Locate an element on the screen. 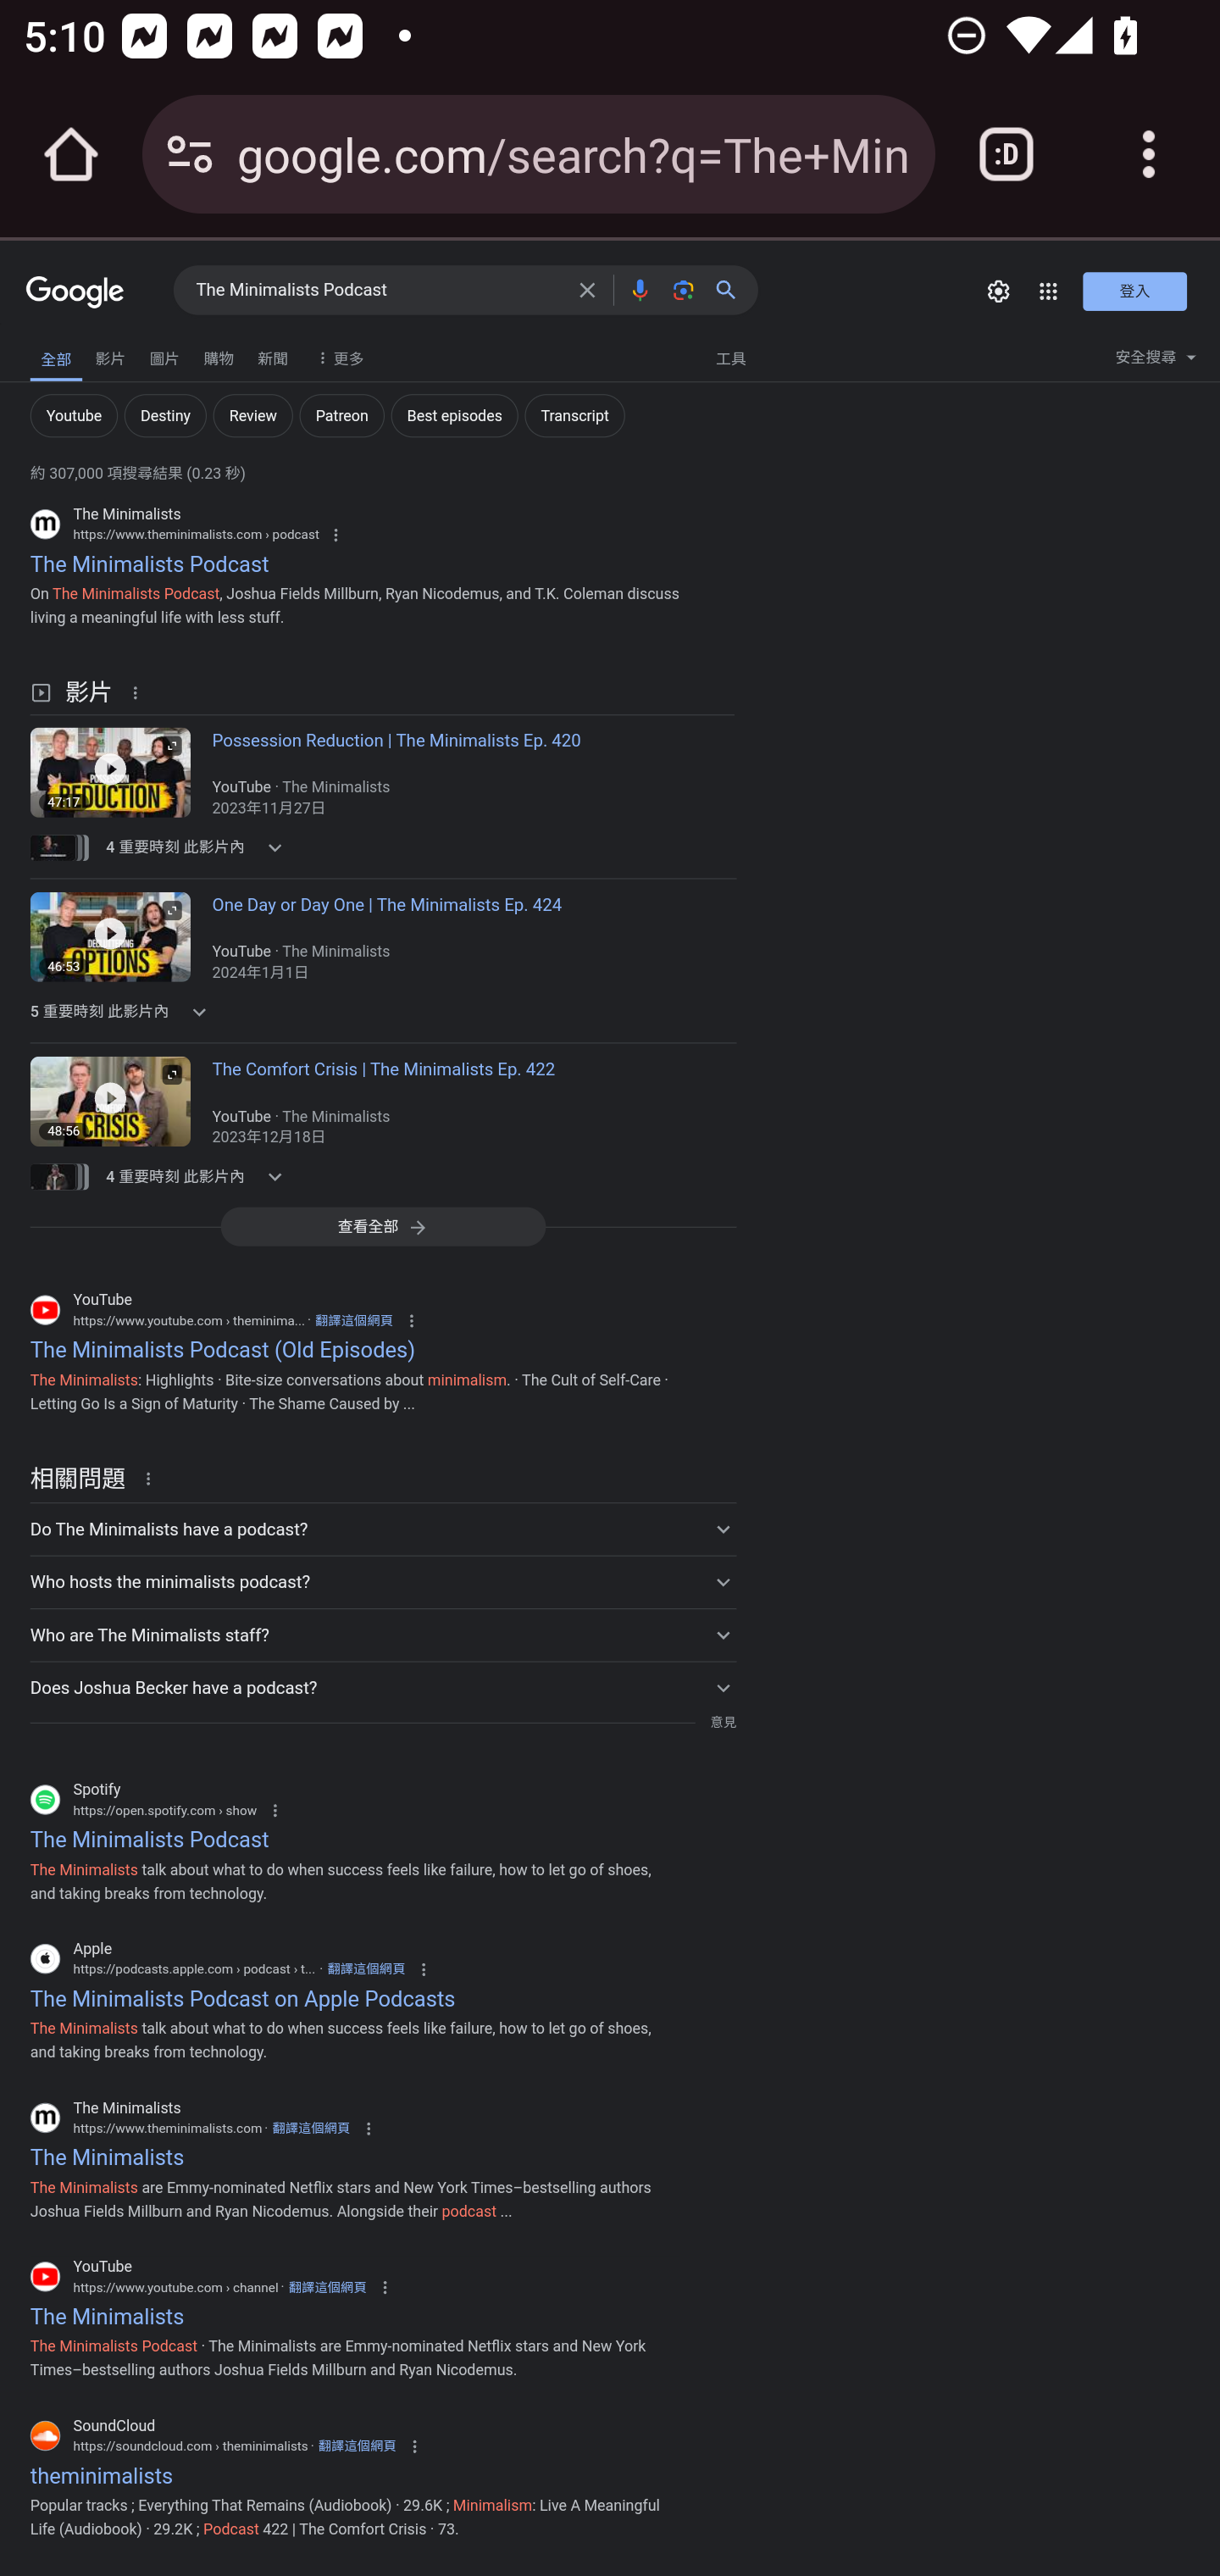 Image resolution: width=1220 pixels, height=2576 pixels. 關於此結果 is located at coordinates (153, 1477).